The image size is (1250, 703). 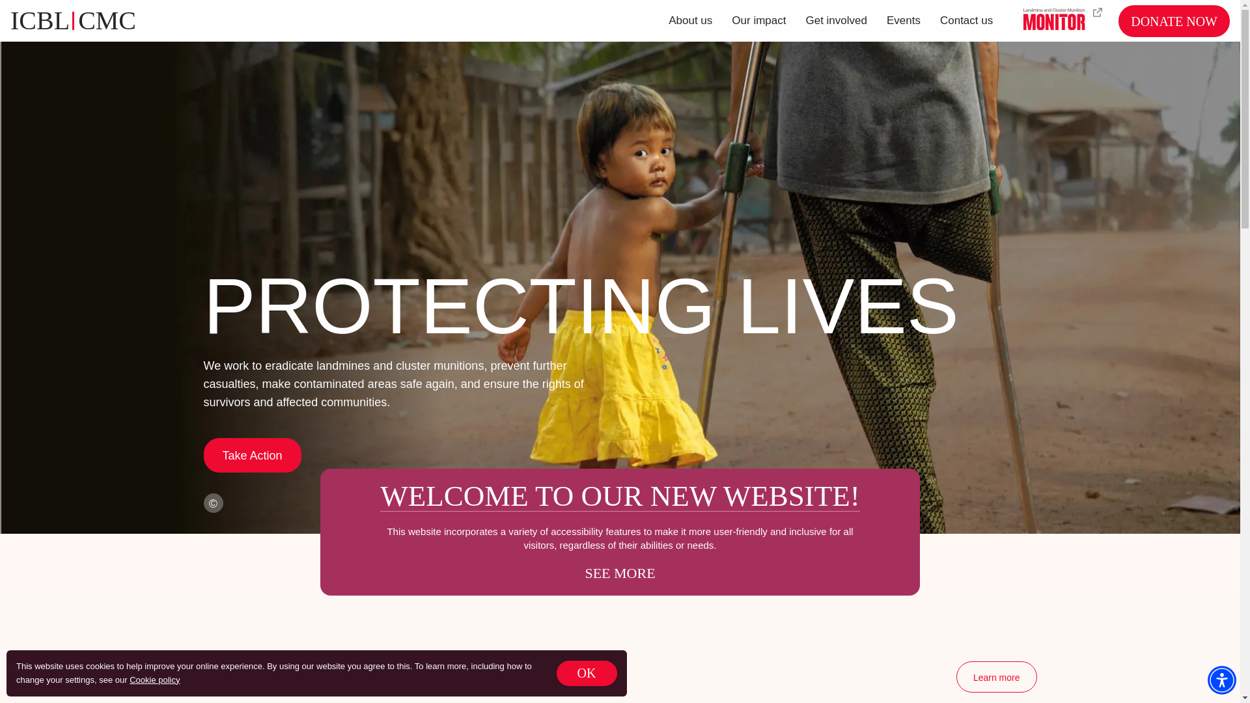 I want to click on DONATE NOW, so click(x=1174, y=21).